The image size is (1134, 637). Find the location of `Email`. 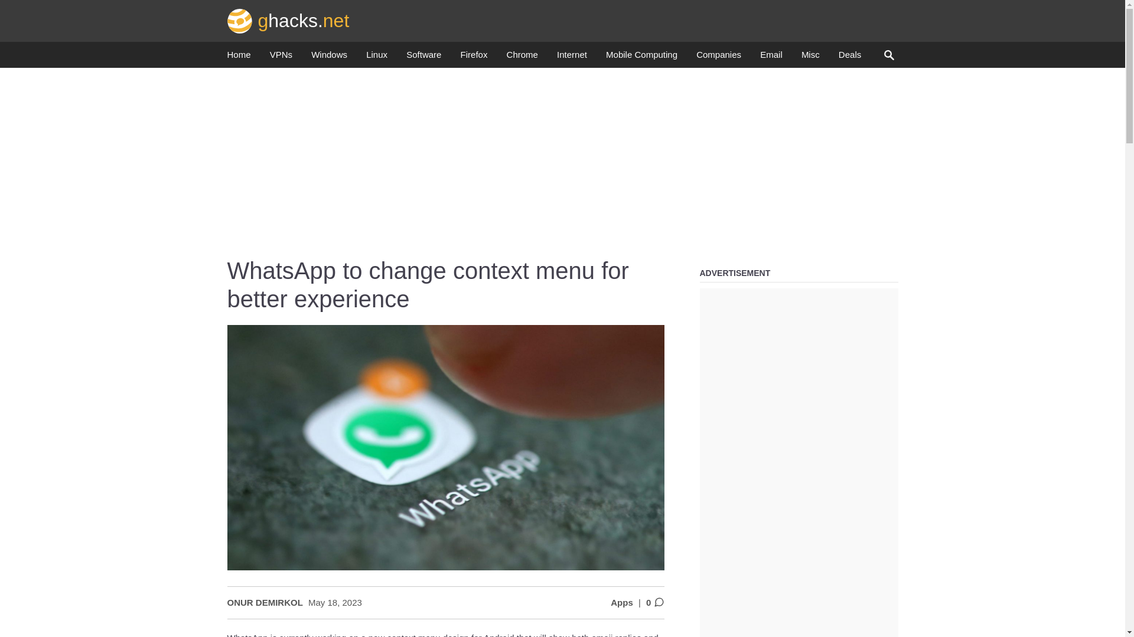

Email is located at coordinates (771, 58).